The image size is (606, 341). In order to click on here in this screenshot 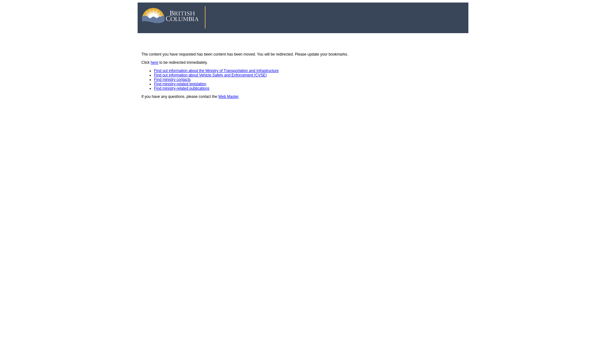, I will do `click(154, 63)`.